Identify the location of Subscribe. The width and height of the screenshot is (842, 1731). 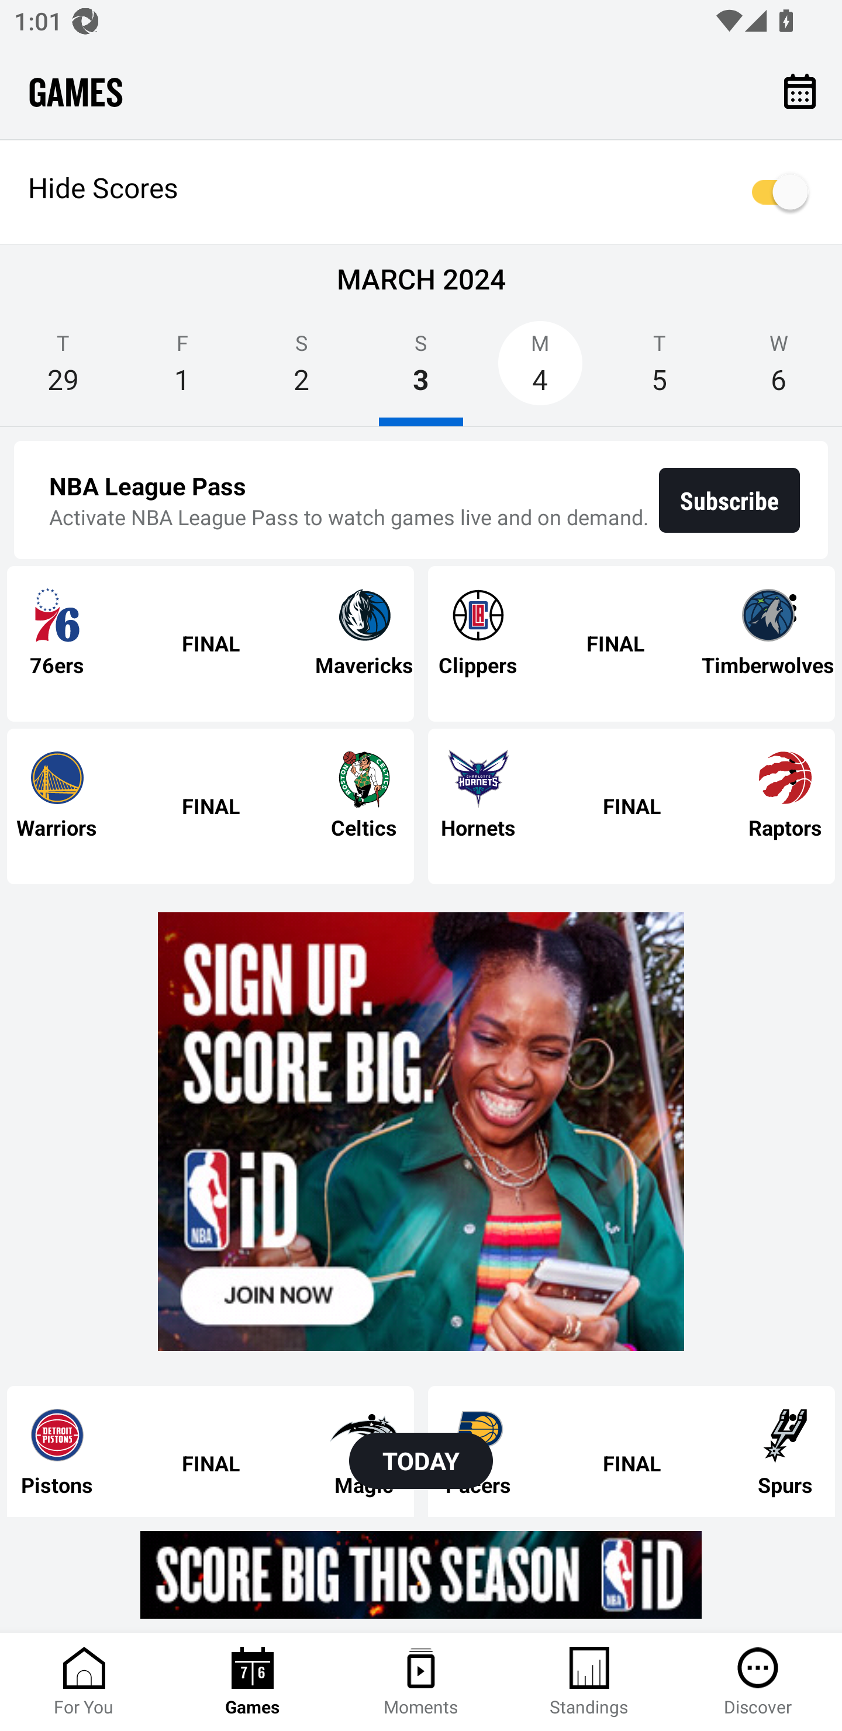
(730, 500).